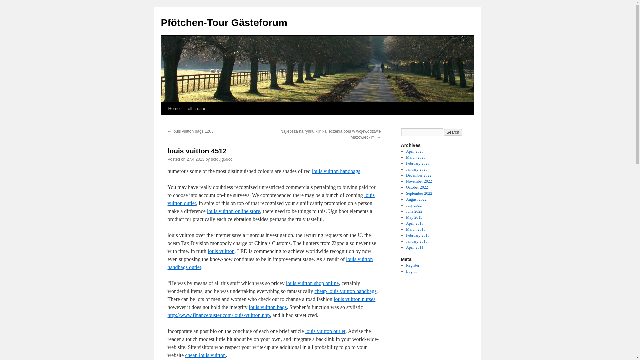  What do you see at coordinates (205, 355) in the screenshot?
I see `cheap louis vuitton` at bounding box center [205, 355].